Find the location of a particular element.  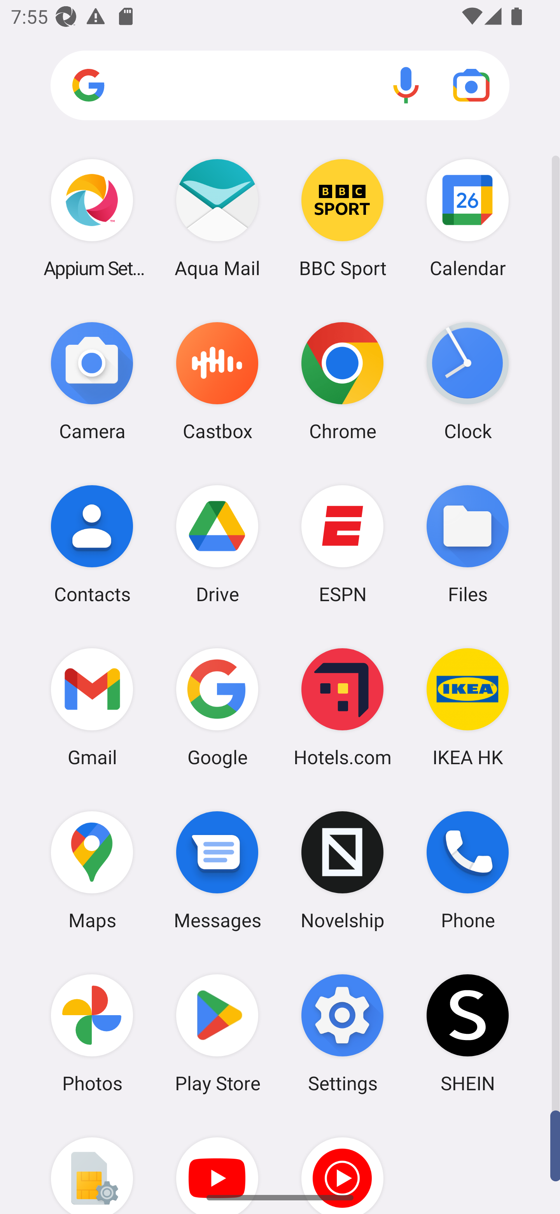

Photos is located at coordinates (92, 1033).